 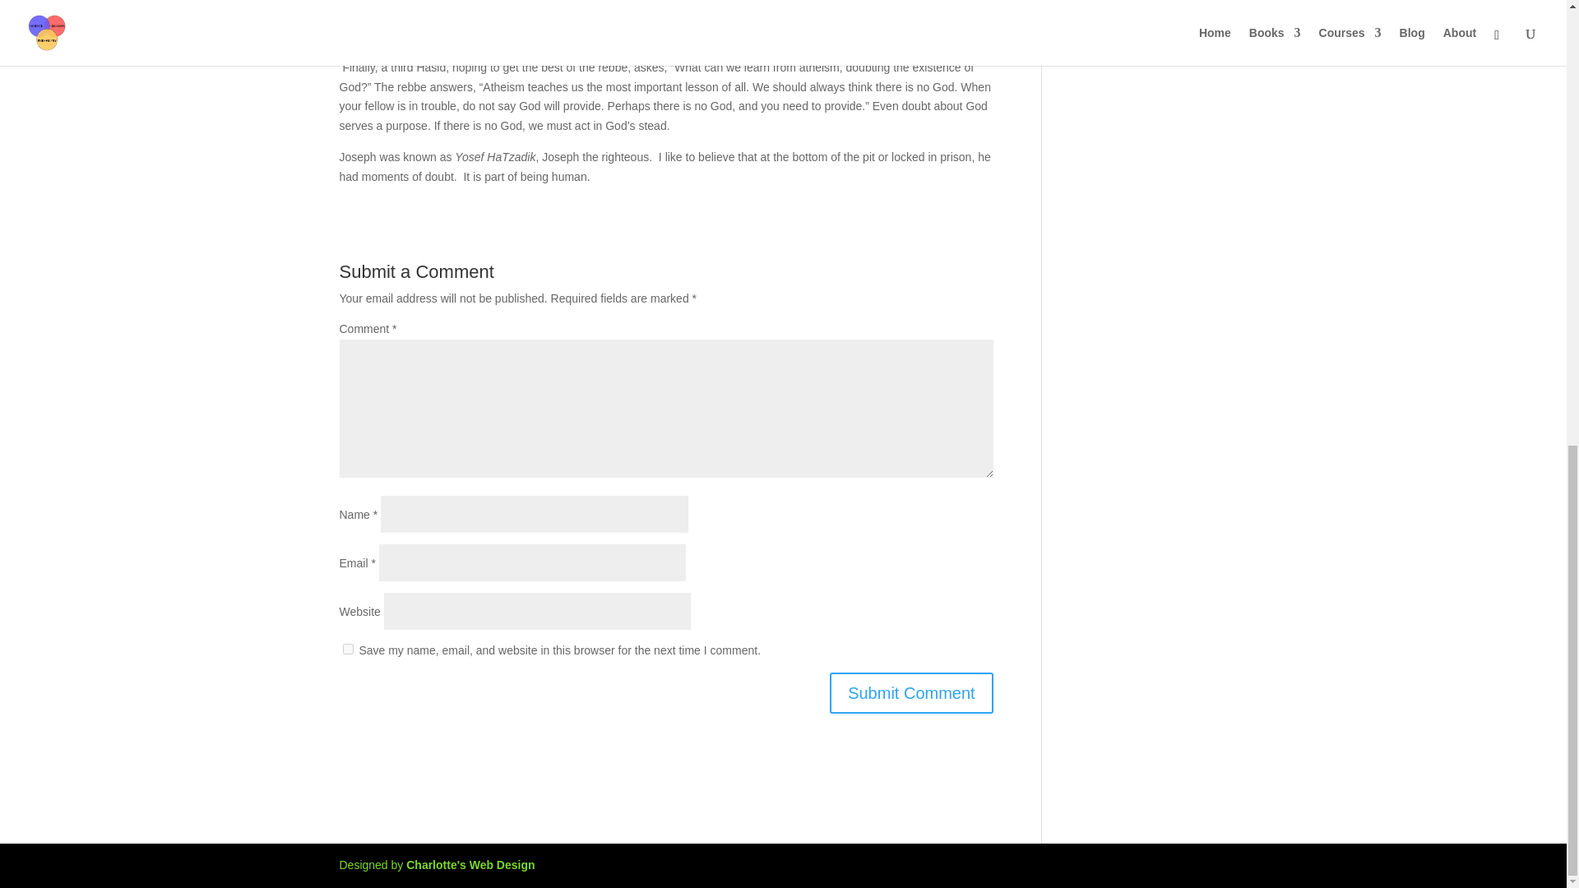 I want to click on yes, so click(x=347, y=649).